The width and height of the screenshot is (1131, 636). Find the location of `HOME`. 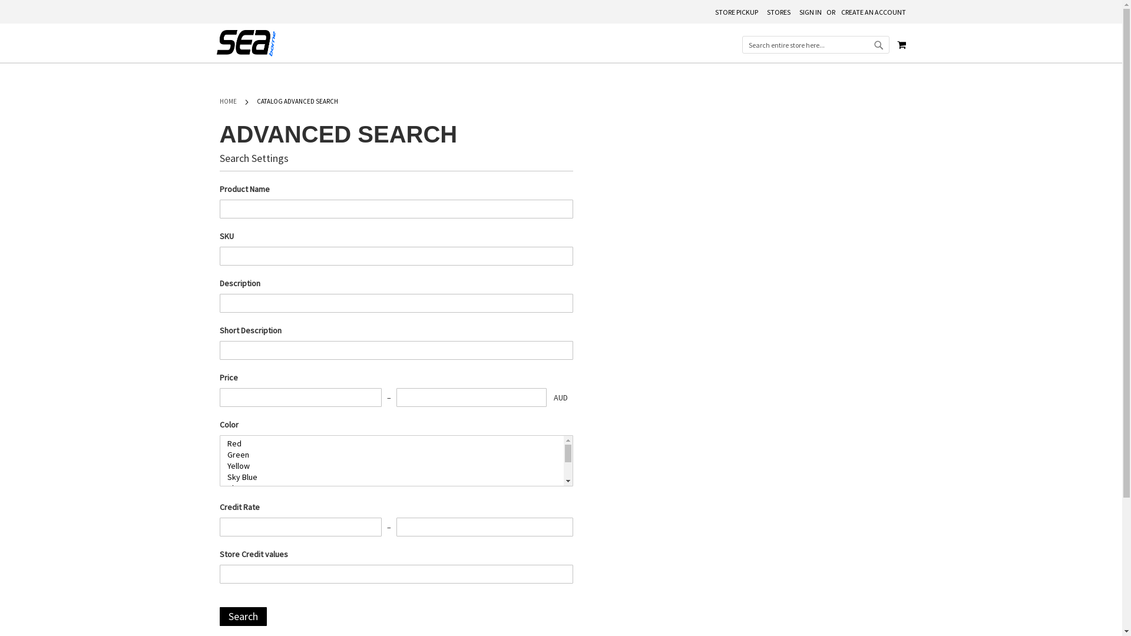

HOME is located at coordinates (229, 101).